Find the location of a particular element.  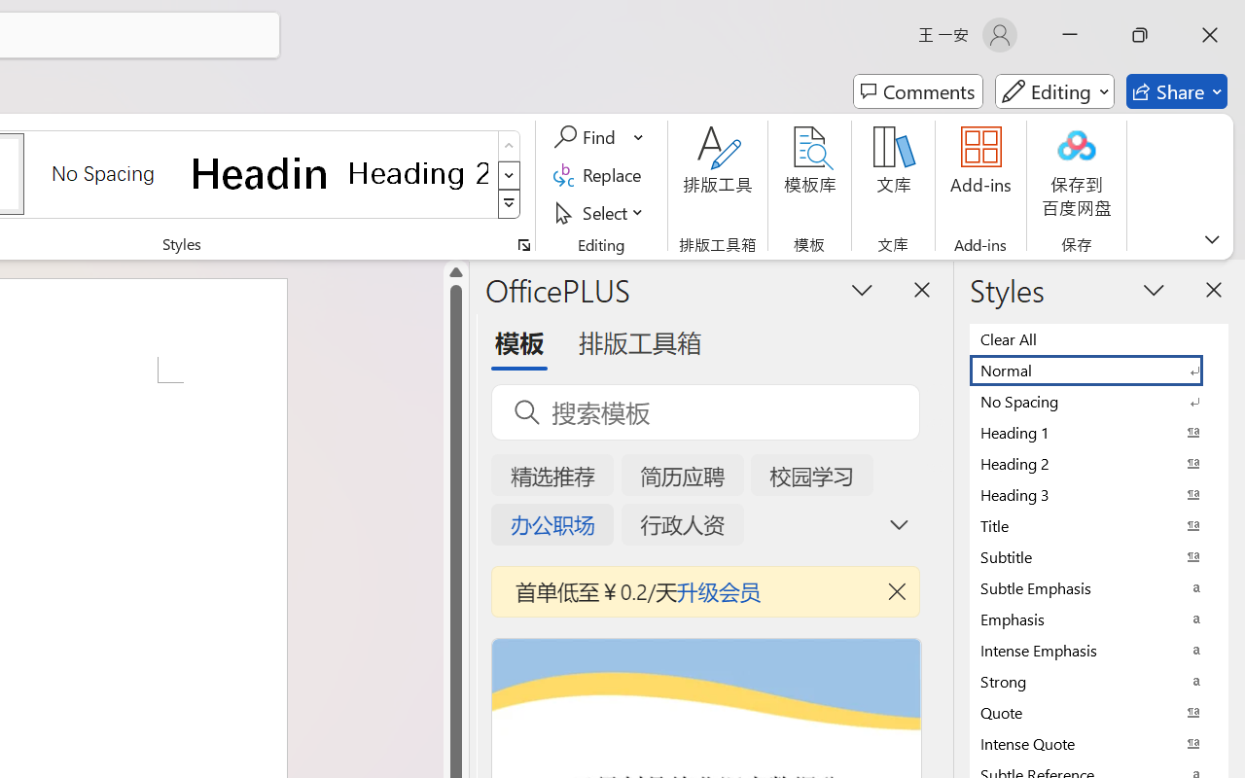

Row Down is located at coordinates (510, 175).